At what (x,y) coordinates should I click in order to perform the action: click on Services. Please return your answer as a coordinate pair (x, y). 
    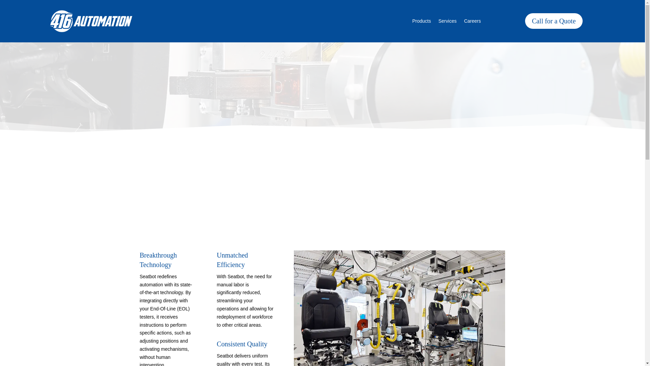
    Looking at the image, I should click on (448, 22).